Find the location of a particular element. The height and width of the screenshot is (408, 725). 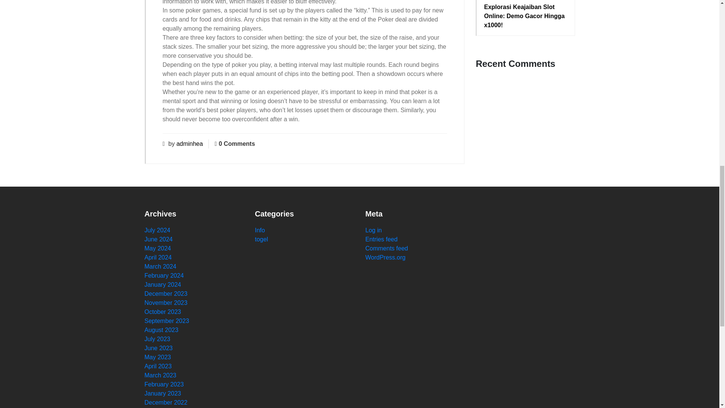

April 2024 is located at coordinates (158, 257).